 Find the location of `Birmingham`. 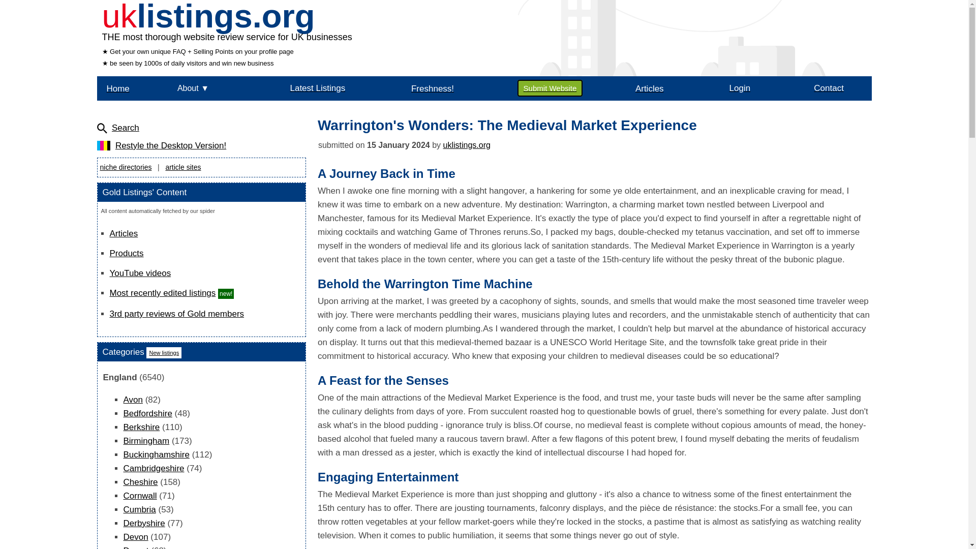

Birmingham is located at coordinates (145, 440).